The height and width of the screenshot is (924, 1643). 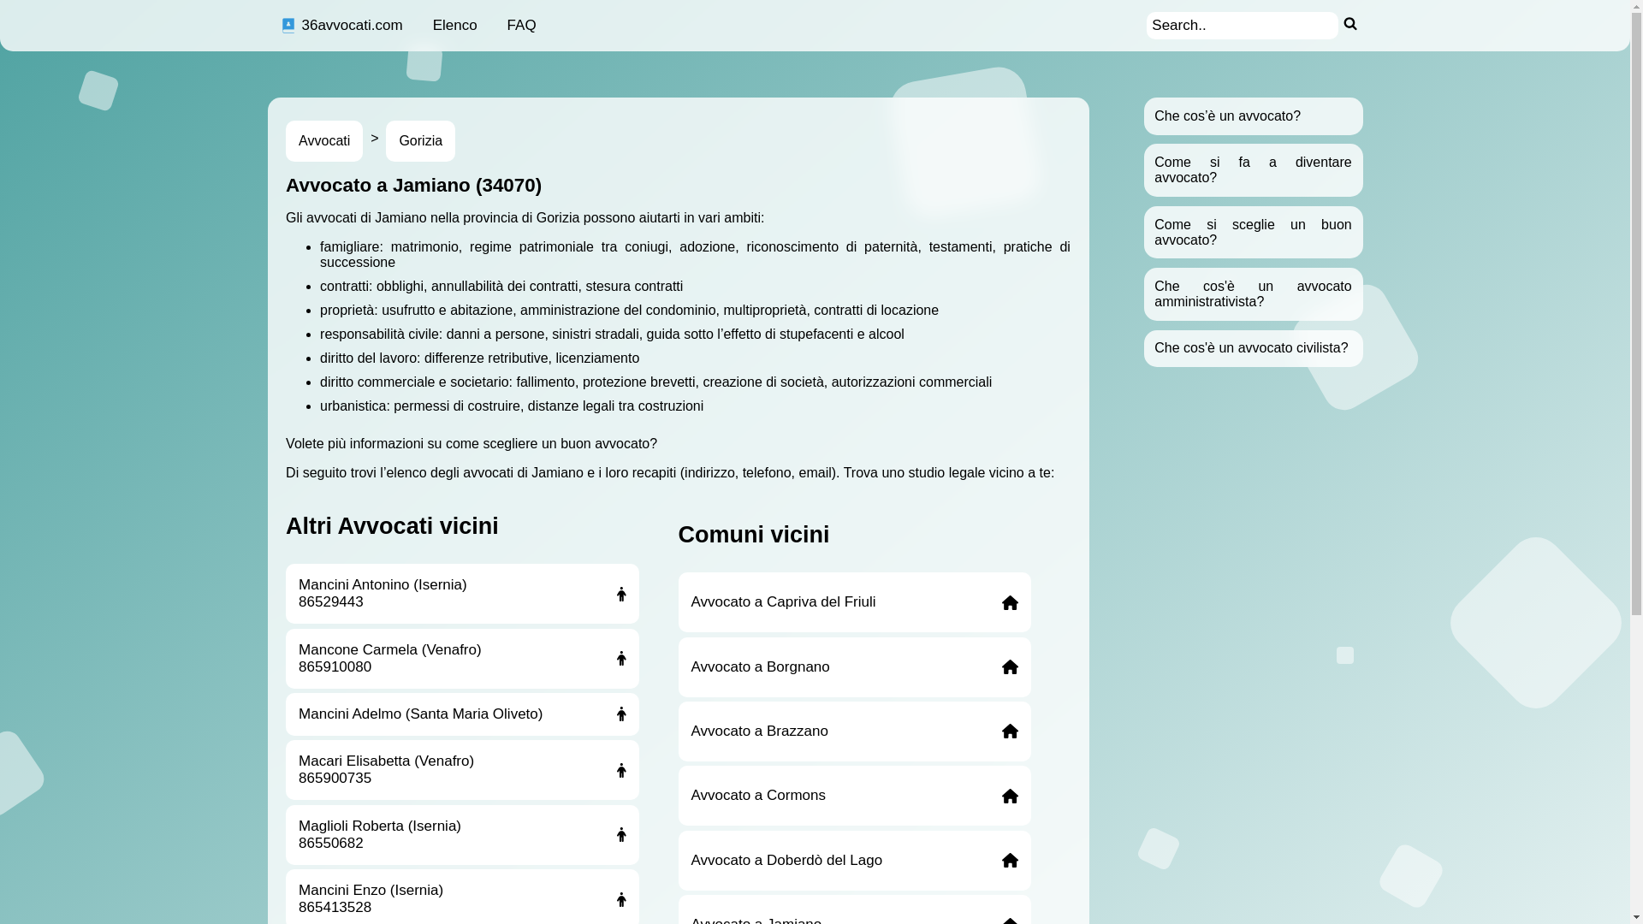 What do you see at coordinates (324, 141) in the screenshot?
I see `Avvocati` at bounding box center [324, 141].